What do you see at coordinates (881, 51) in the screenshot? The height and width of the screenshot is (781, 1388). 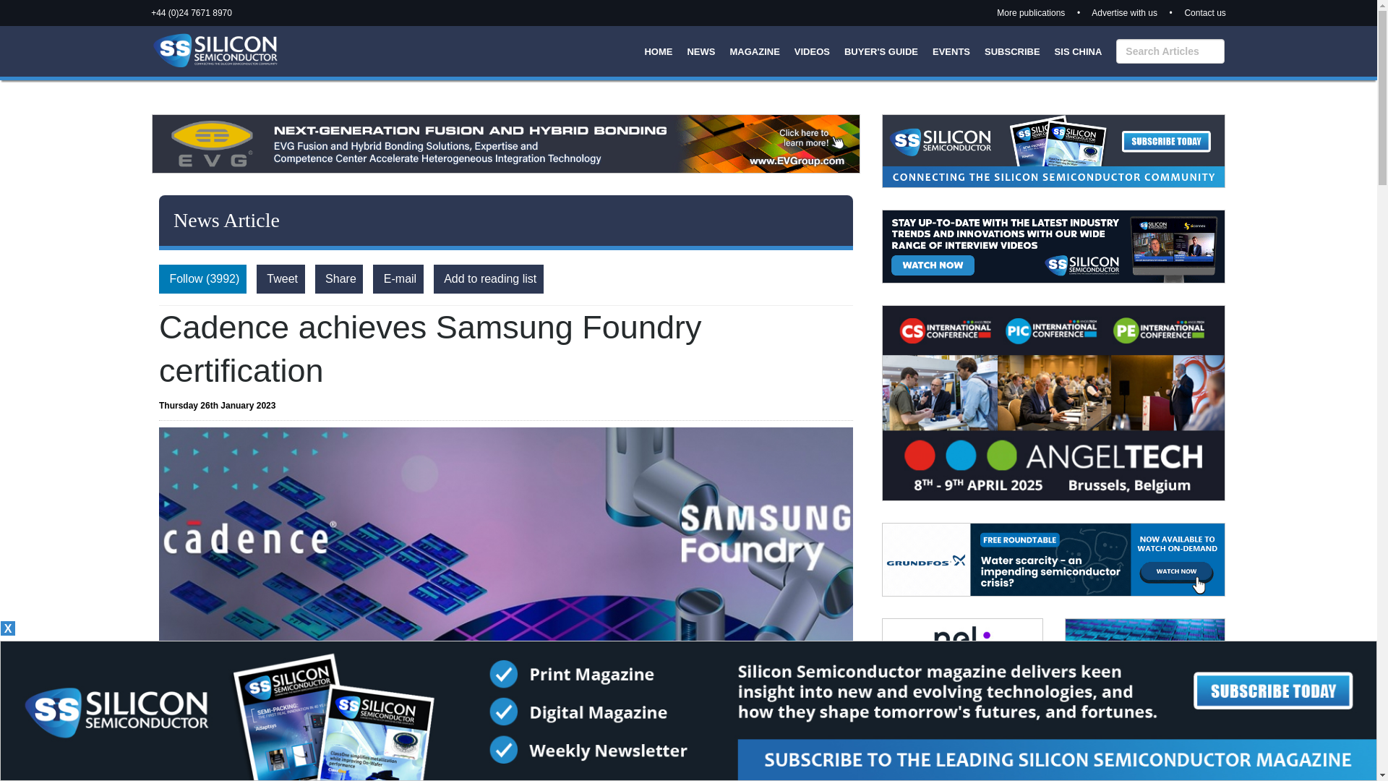 I see `BUYER'S GUIDE` at bounding box center [881, 51].